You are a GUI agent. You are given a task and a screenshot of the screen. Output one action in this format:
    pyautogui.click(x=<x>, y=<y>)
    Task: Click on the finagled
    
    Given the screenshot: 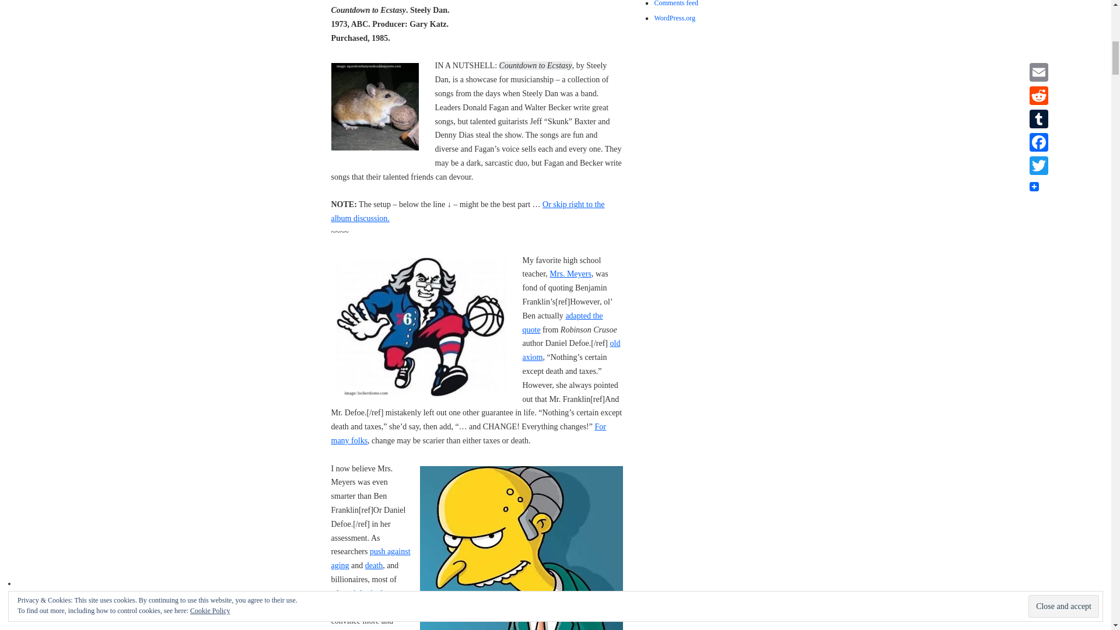 What is the action you would take?
    pyautogui.click(x=345, y=607)
    